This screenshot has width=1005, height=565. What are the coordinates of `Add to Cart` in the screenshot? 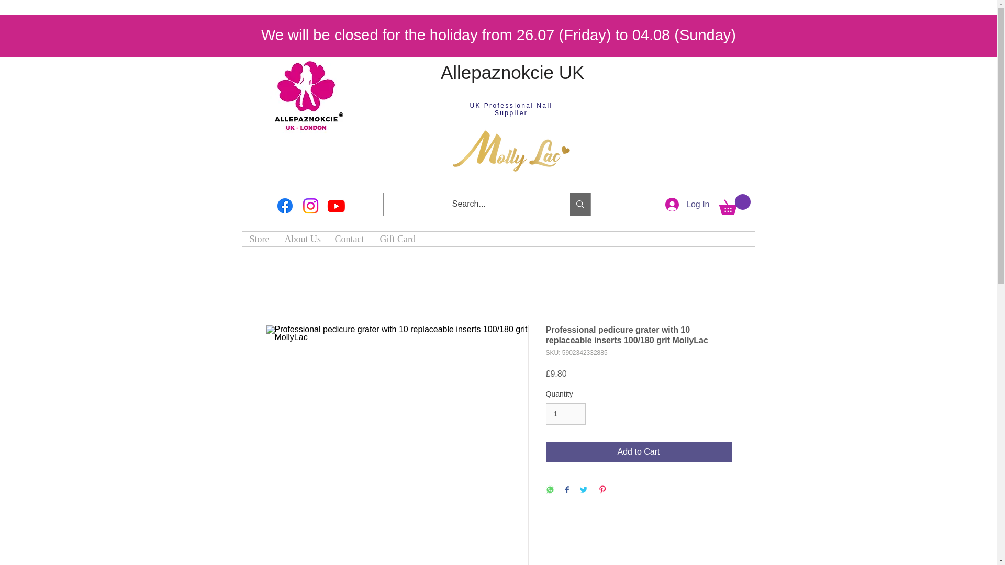 It's located at (639, 452).